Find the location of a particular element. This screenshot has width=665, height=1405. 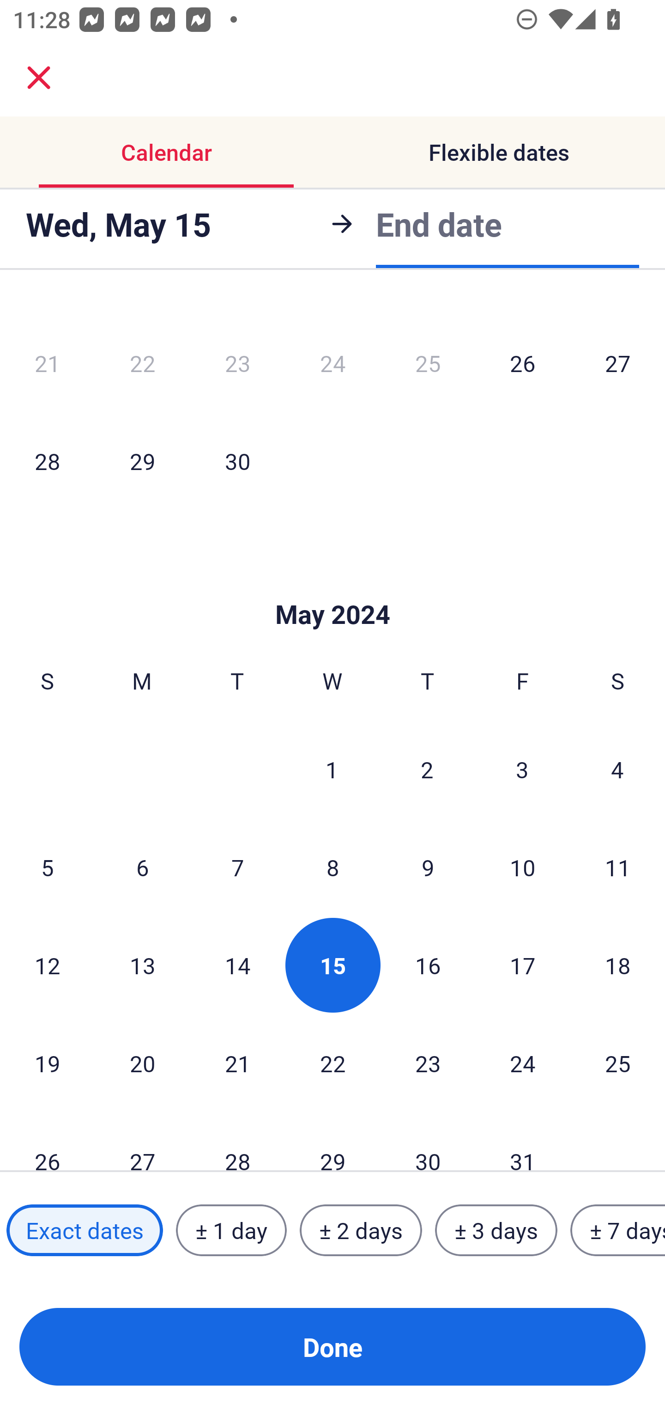

30 Thursday, May 30, 2024 is located at coordinates (428, 1142).